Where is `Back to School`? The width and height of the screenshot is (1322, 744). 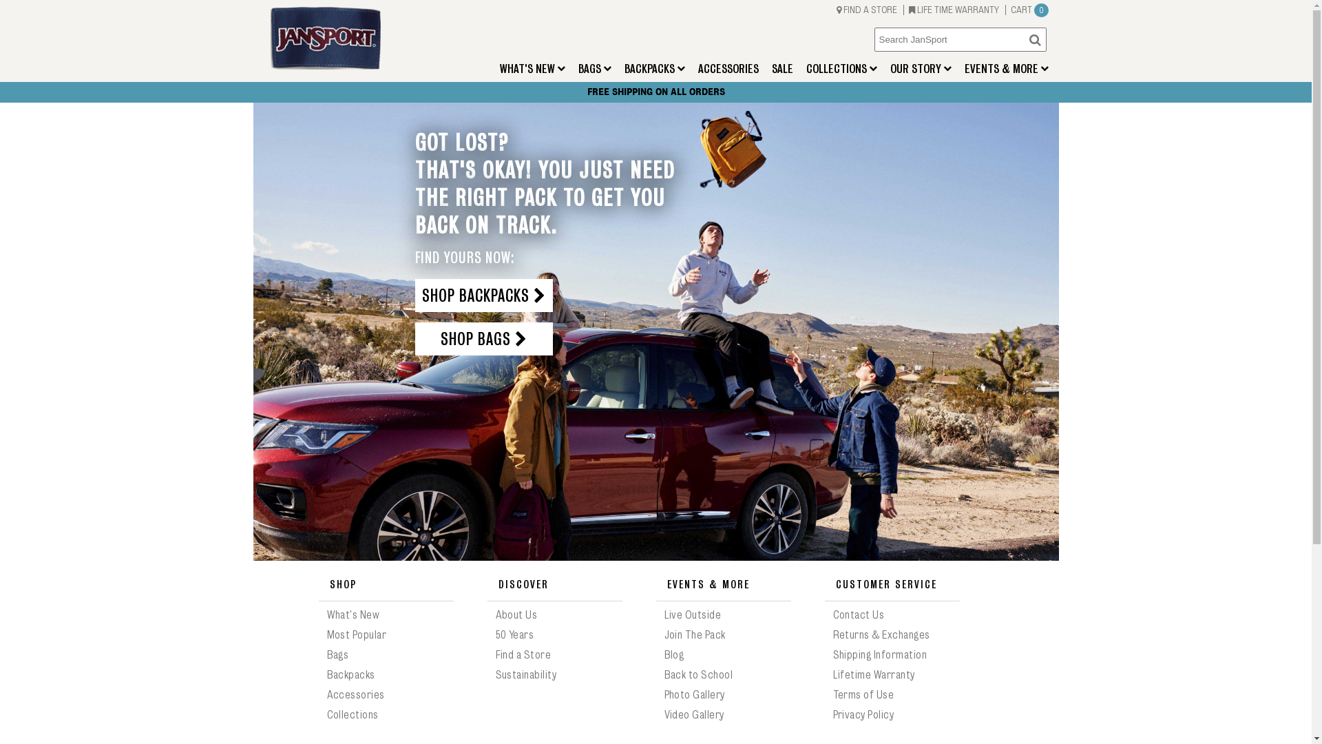
Back to School is located at coordinates (698, 675).